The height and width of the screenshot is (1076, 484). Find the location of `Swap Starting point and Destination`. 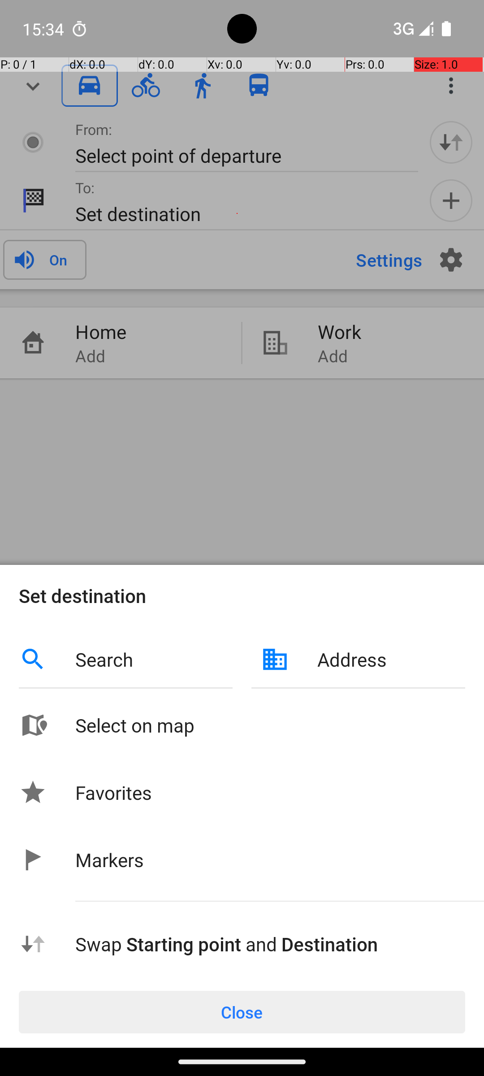

Swap Starting point and Destination is located at coordinates (270, 944).